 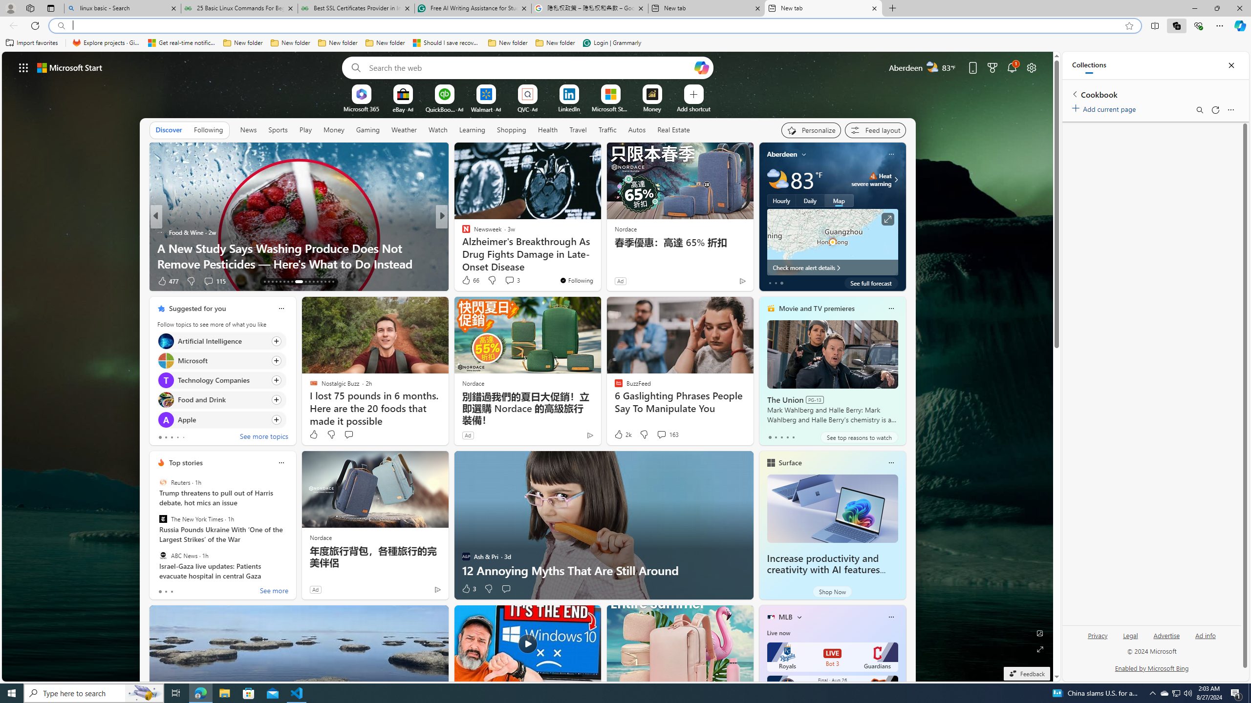 What do you see at coordinates (213, 281) in the screenshot?
I see `View comments 26 Comment` at bounding box center [213, 281].